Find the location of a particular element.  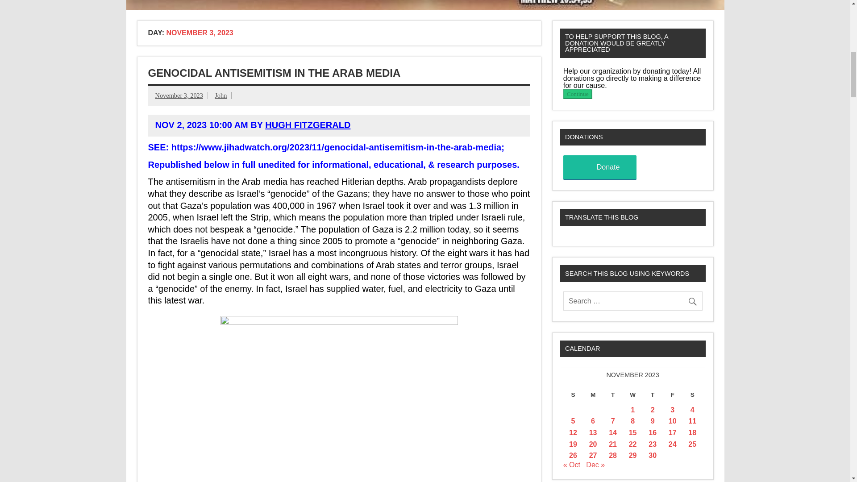

View all posts by John is located at coordinates (220, 96).